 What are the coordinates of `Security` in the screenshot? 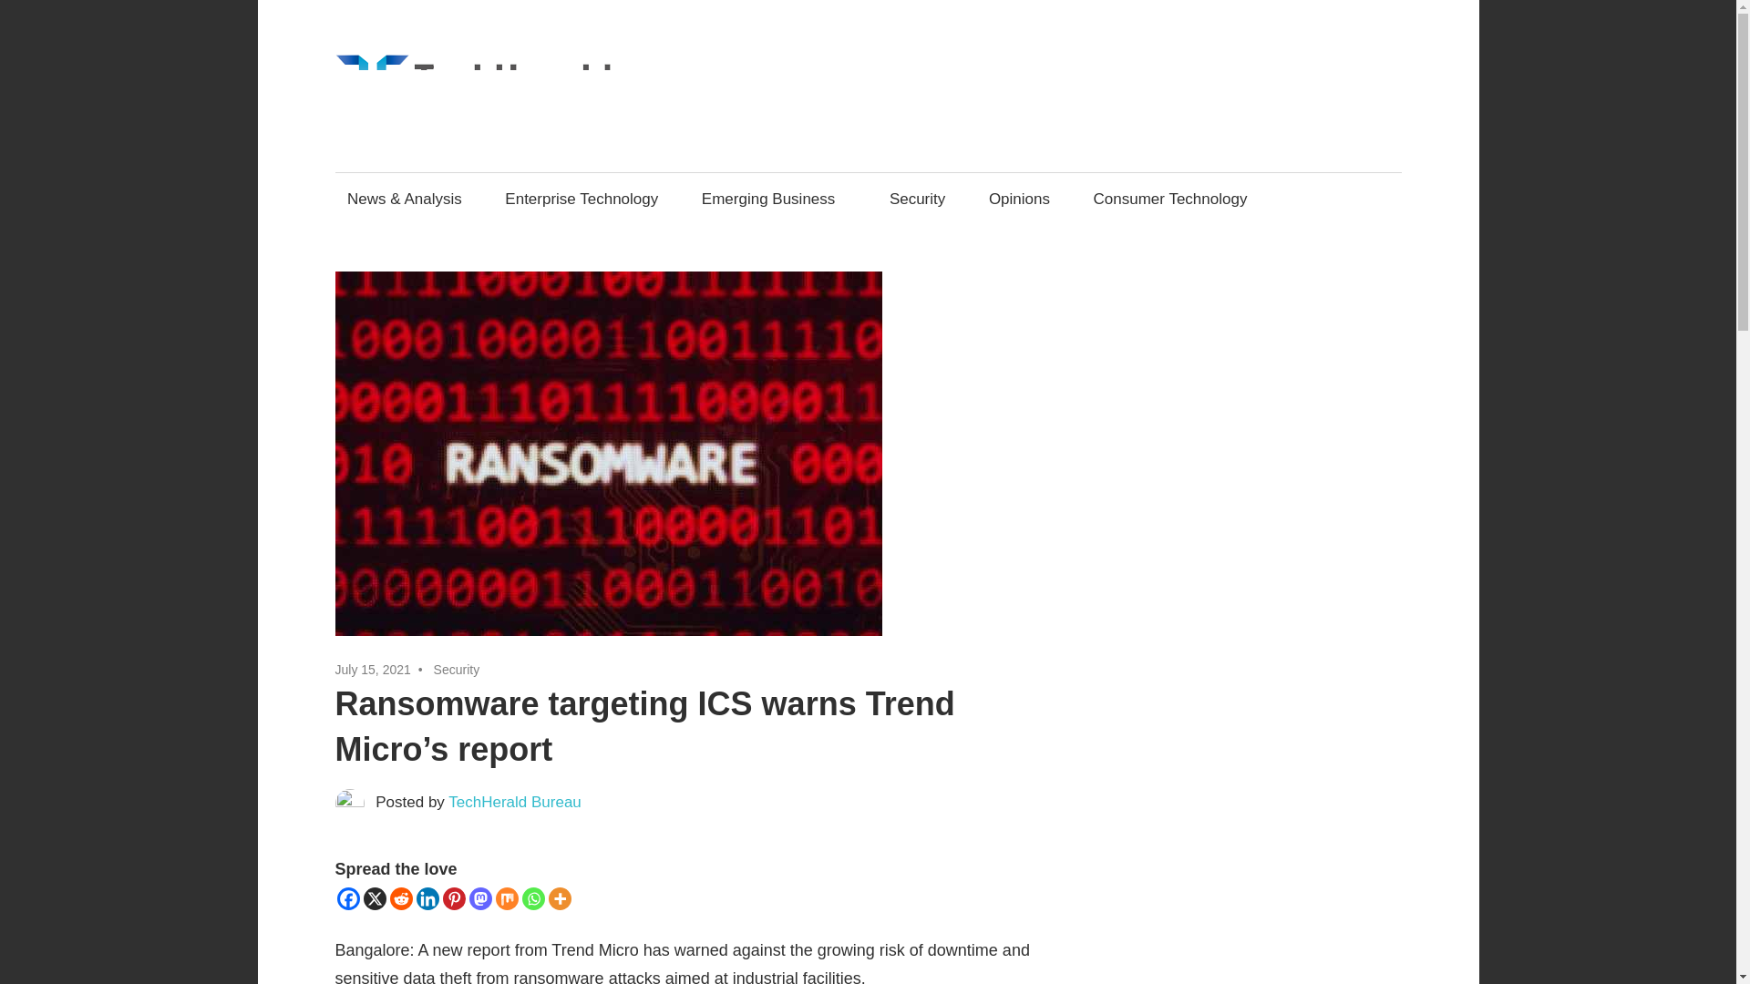 It's located at (457, 669).